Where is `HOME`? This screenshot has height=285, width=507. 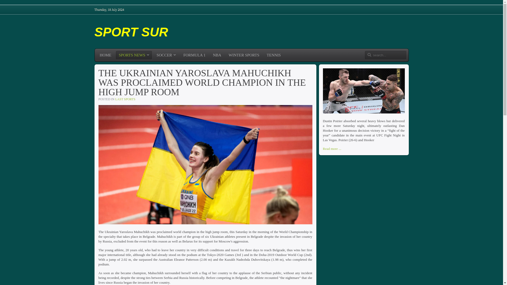 HOME is located at coordinates (105, 55).